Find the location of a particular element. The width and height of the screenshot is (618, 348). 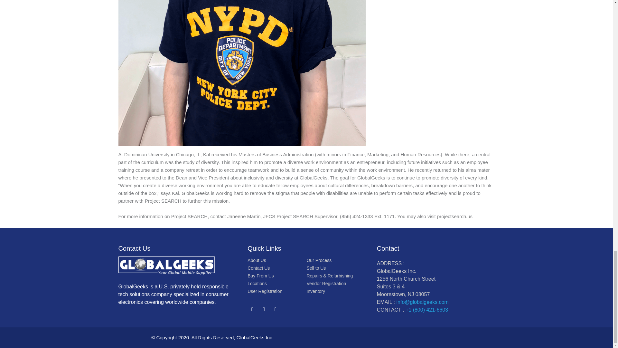

facebook is located at coordinates (264, 309).